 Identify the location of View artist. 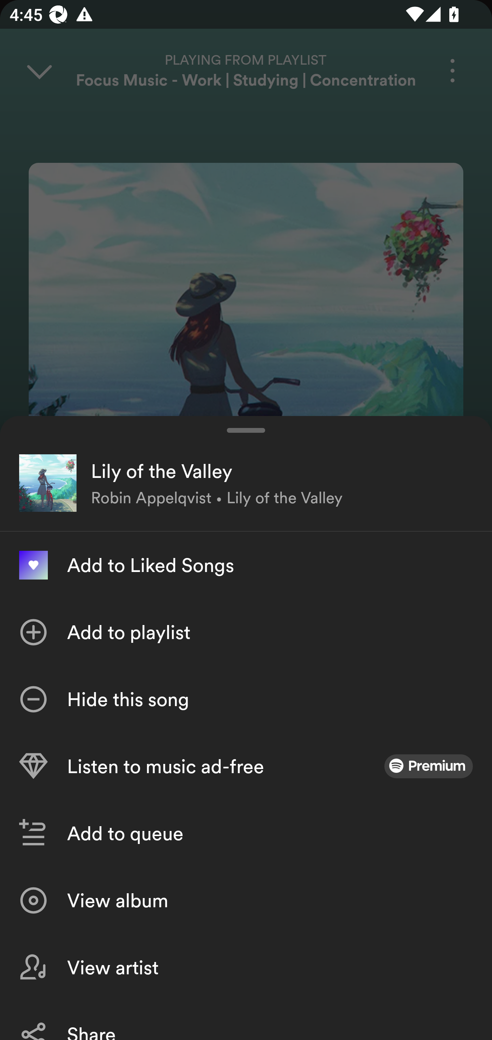
(246, 967).